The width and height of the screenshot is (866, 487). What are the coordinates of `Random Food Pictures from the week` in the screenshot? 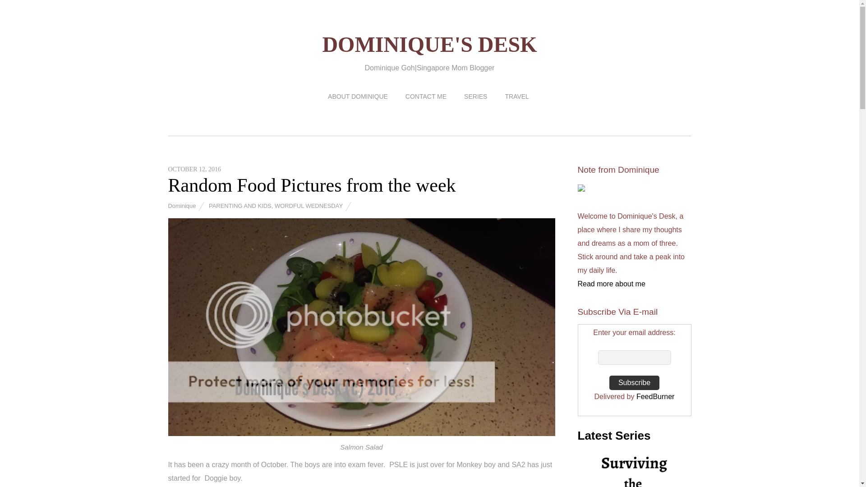 It's located at (311, 185).